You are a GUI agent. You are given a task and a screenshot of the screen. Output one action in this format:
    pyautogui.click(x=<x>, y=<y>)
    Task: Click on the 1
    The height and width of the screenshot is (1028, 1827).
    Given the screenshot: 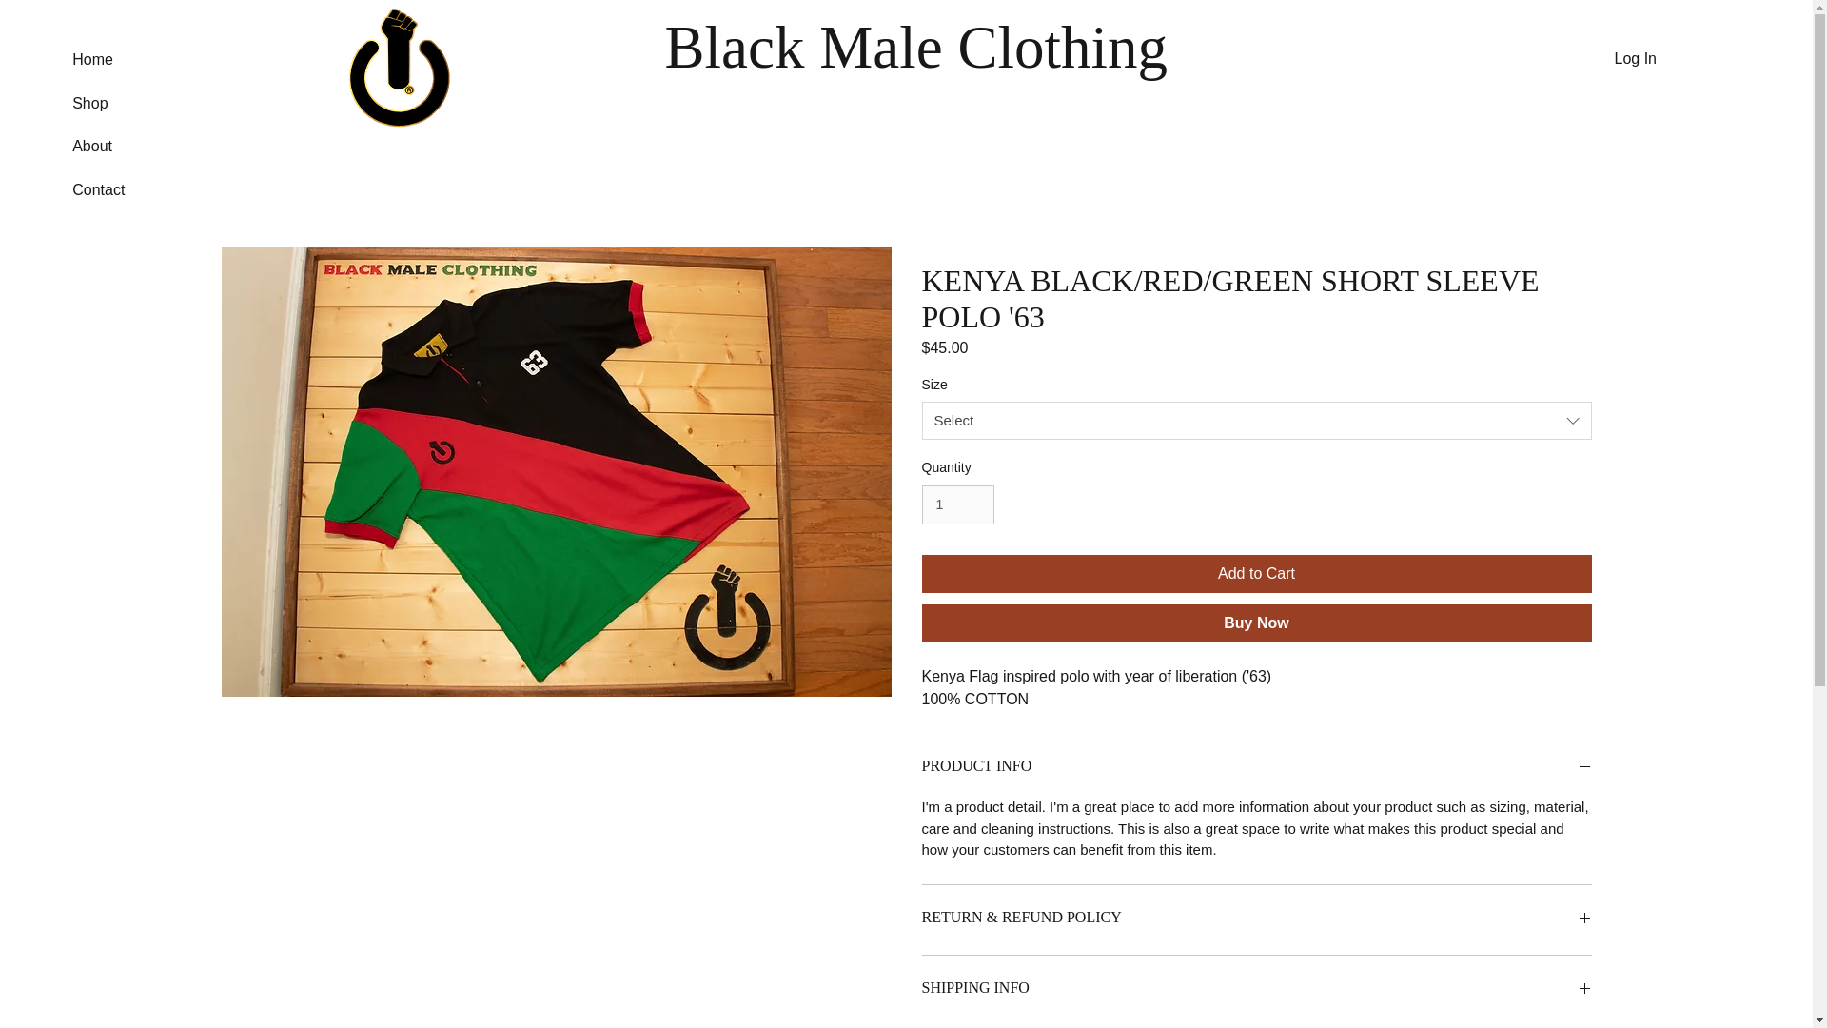 What is the action you would take?
    pyautogui.click(x=957, y=504)
    